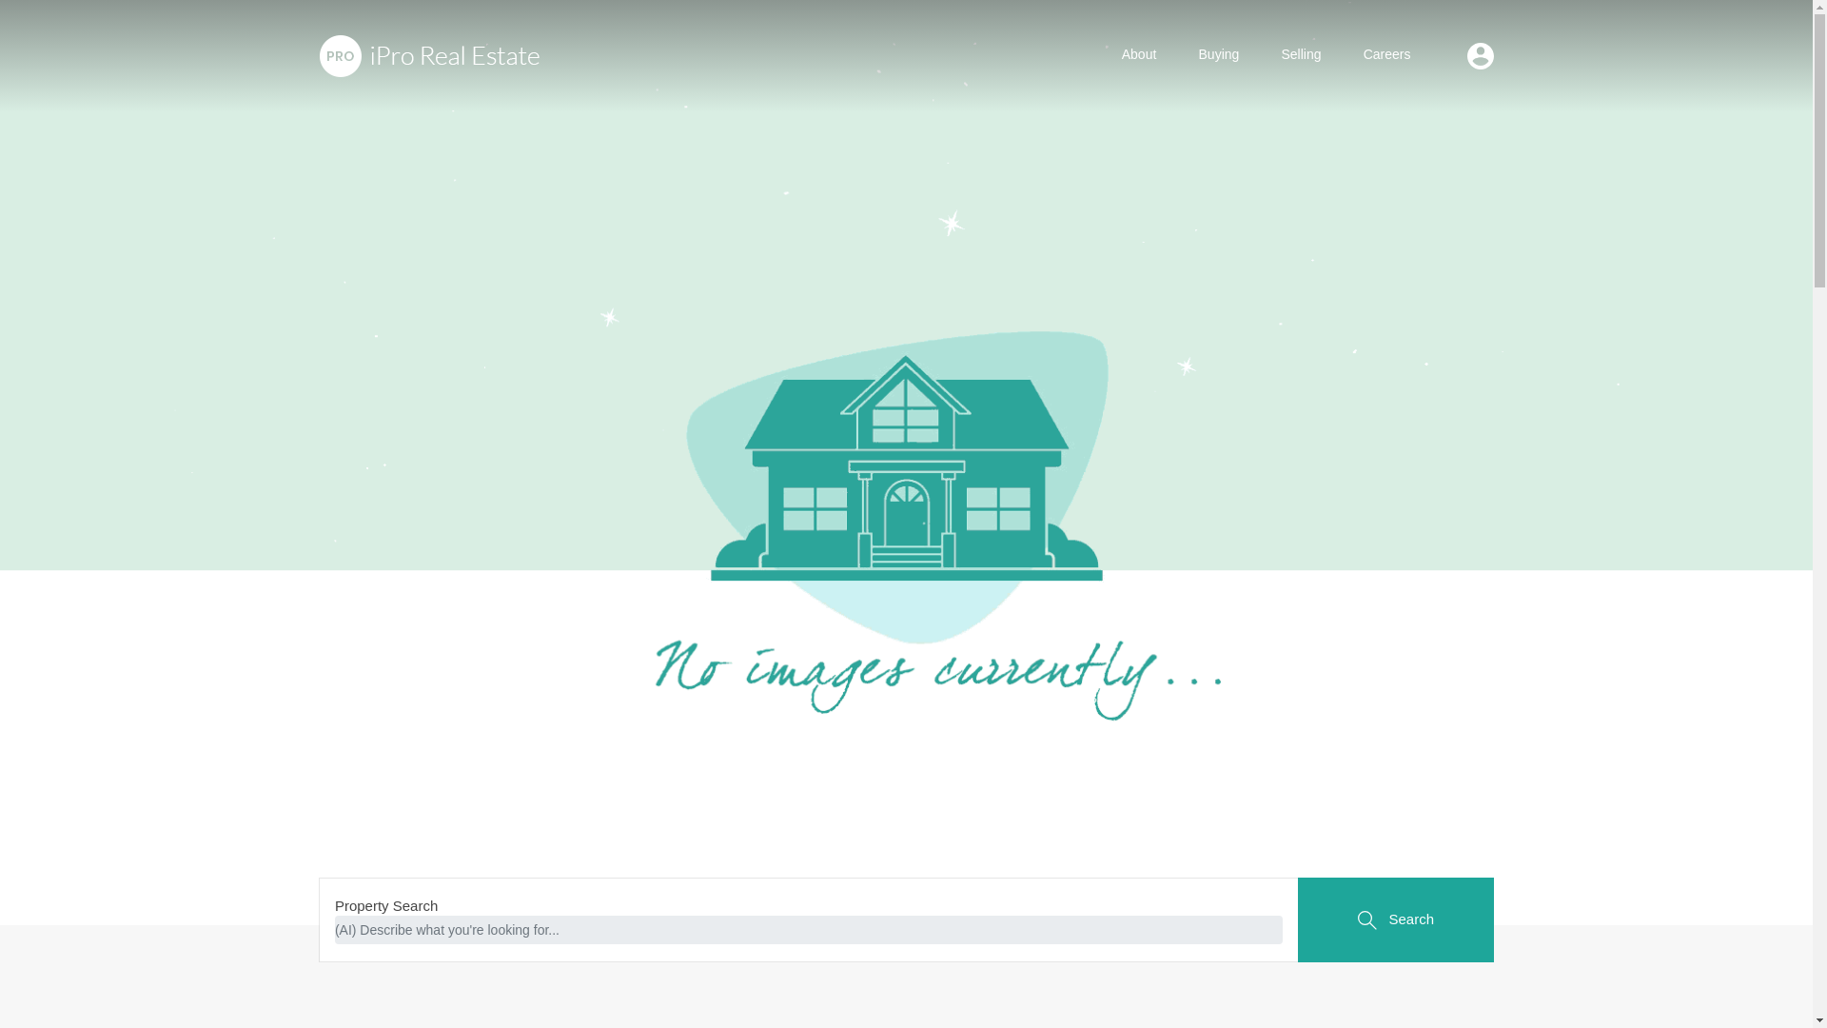 This screenshot has height=1028, width=1827. I want to click on About, so click(1140, 55).